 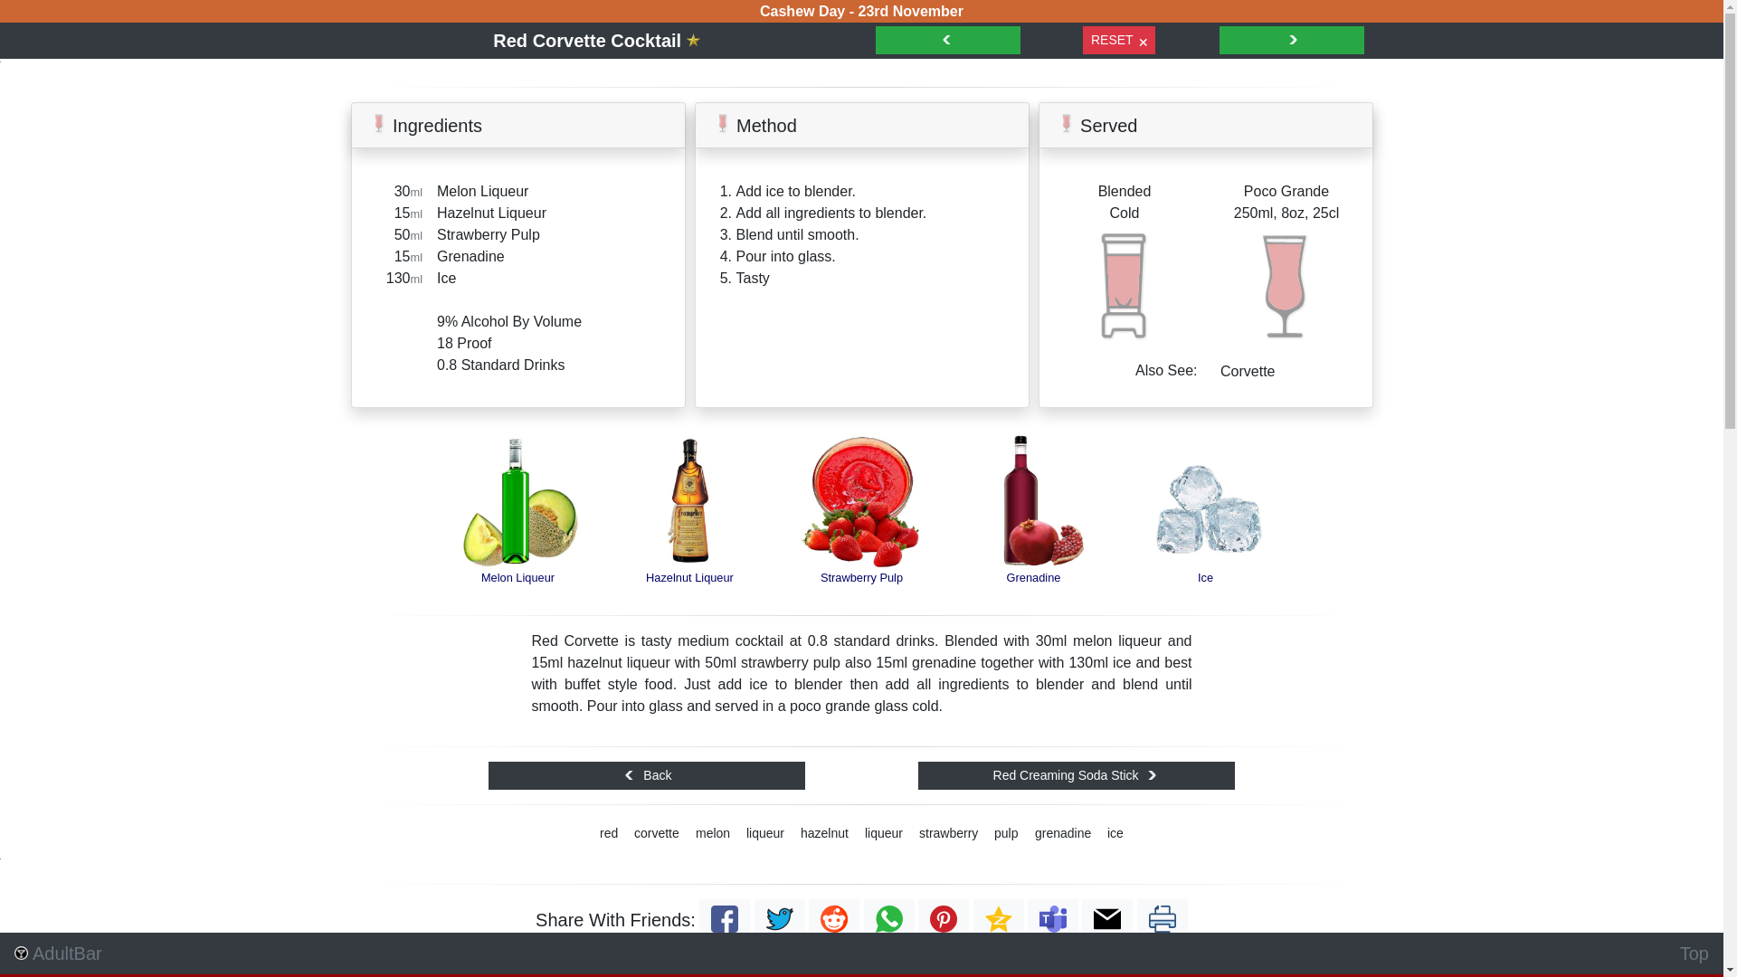 I want to click on Share to teams., so click(x=1053, y=923).